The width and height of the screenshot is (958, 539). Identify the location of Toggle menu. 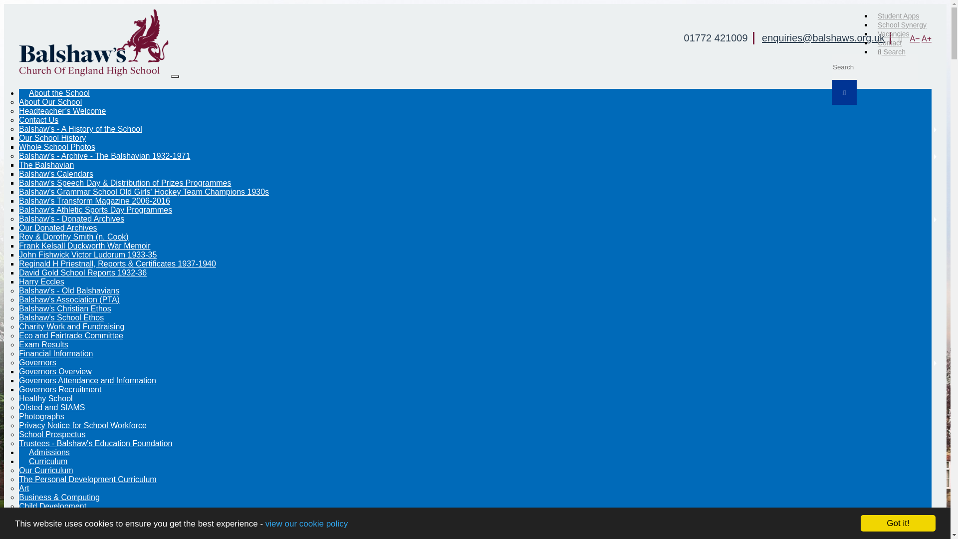
(175, 76).